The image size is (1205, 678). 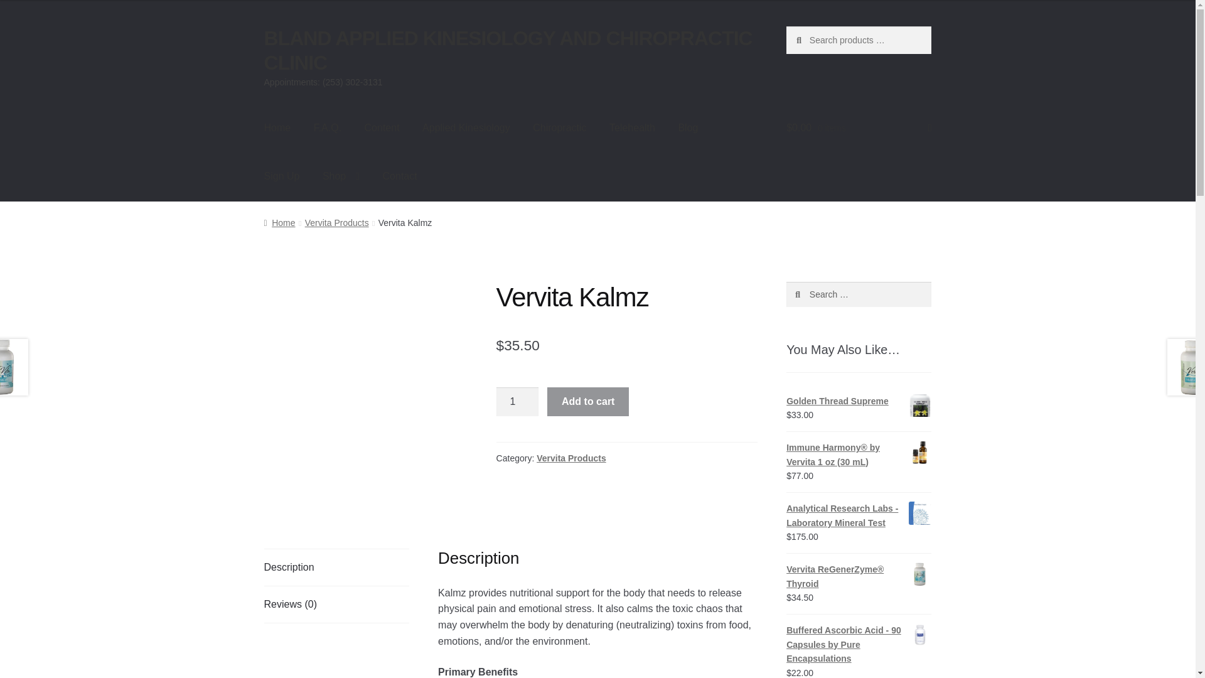 What do you see at coordinates (508, 50) in the screenshot?
I see `BLAND APPLIED KINESIOLOGY AND CHIROPRACTIC CLINIC` at bounding box center [508, 50].